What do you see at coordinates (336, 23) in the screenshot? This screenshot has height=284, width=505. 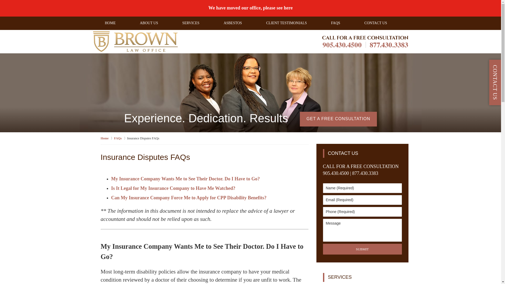 I see `FAQS` at bounding box center [336, 23].